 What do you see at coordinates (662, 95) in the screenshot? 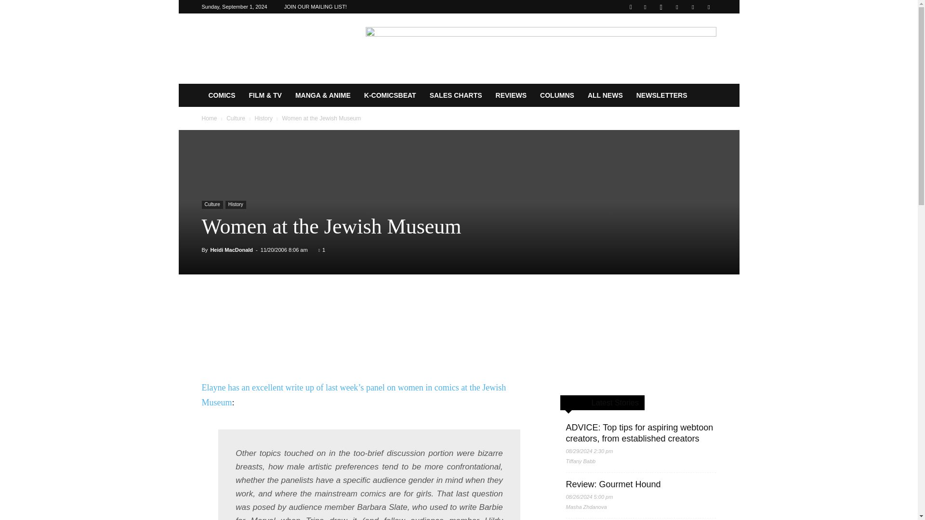
I see `NEWSLETTERS` at bounding box center [662, 95].